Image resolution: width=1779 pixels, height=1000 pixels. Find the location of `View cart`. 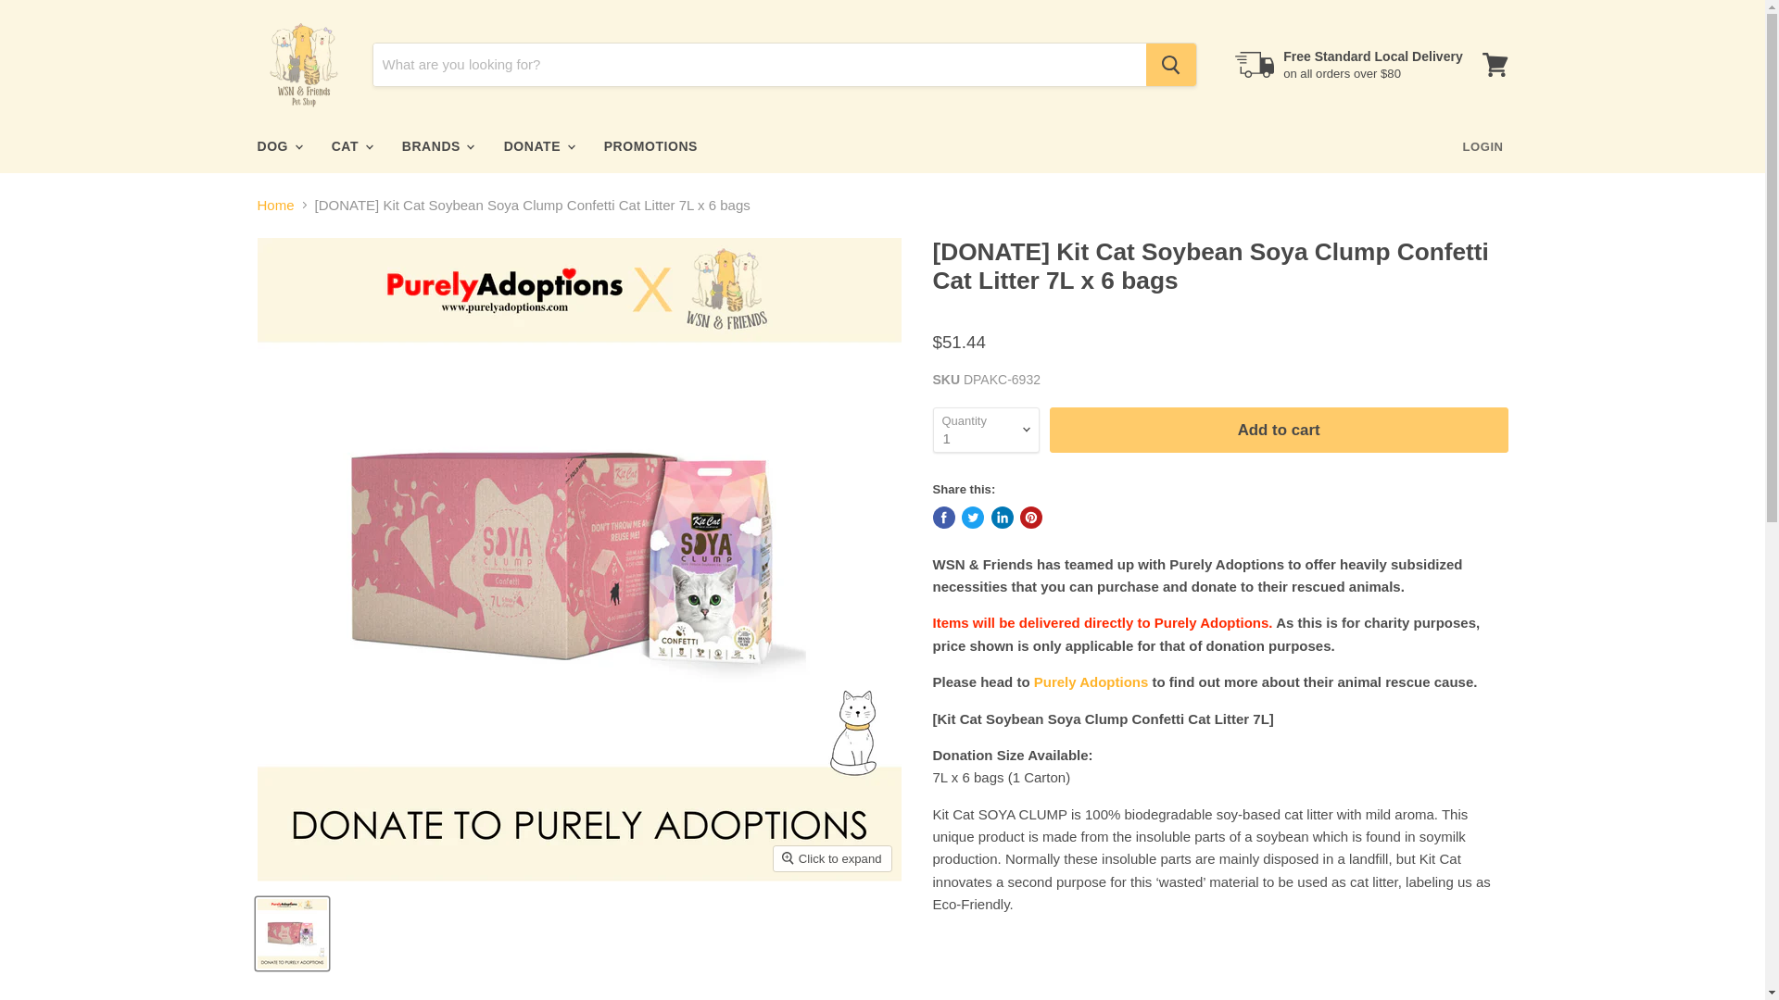

View cart is located at coordinates (1495, 65).